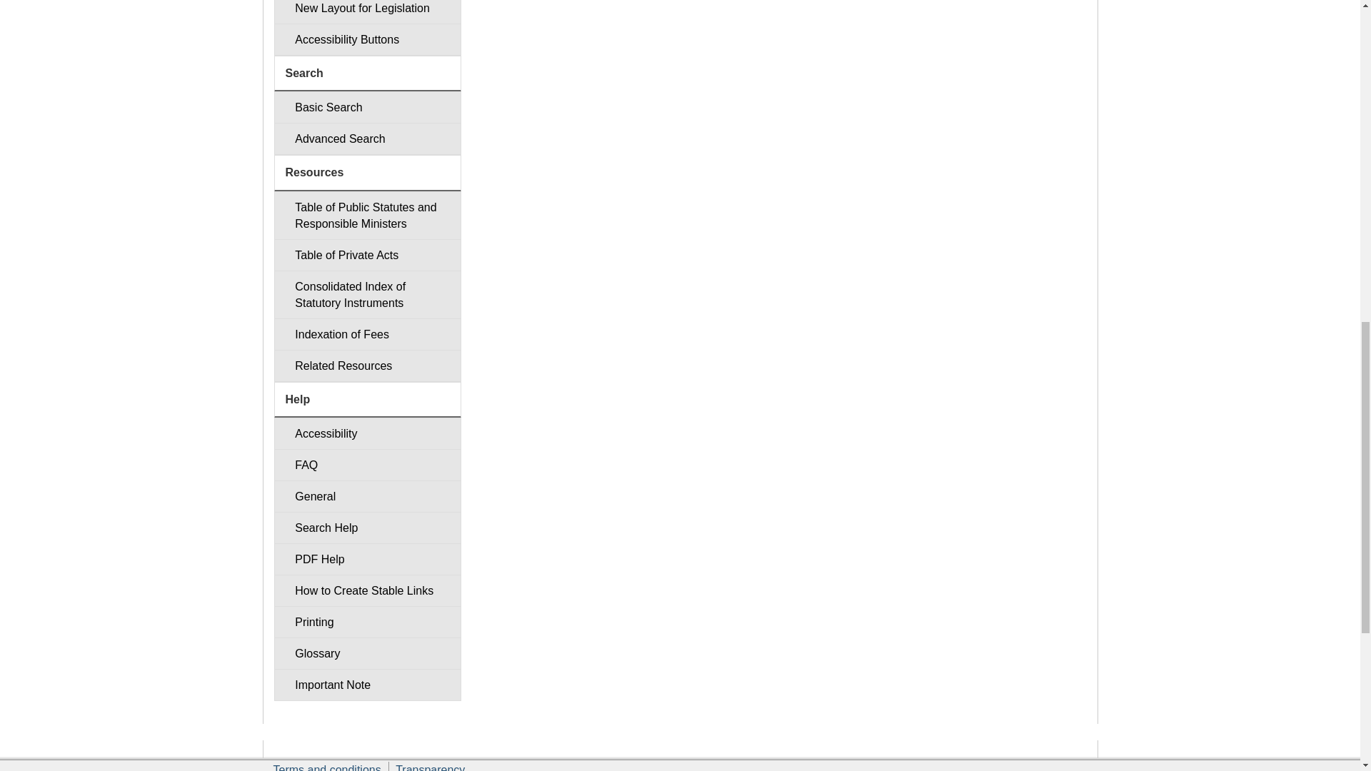  I want to click on Accessibility Help, so click(367, 433).